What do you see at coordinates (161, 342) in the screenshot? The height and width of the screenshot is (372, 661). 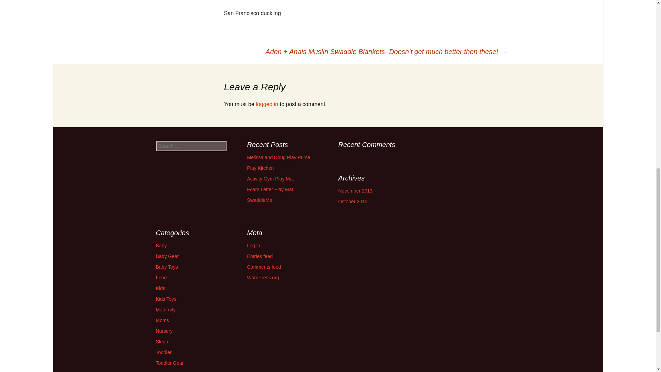 I see `Sleep` at bounding box center [161, 342].